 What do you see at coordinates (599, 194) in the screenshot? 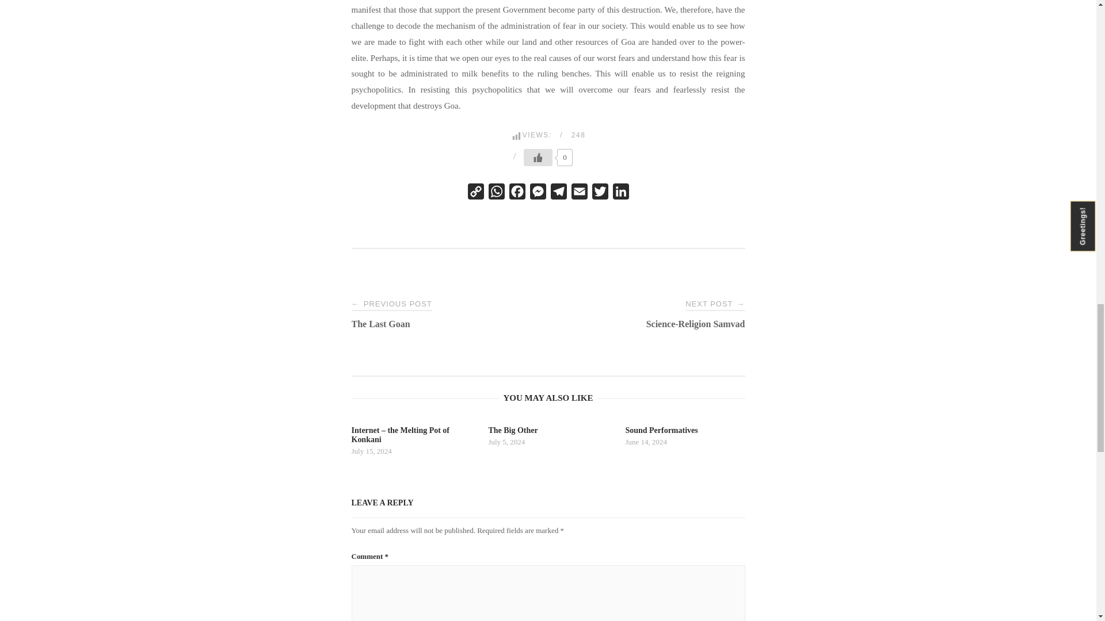
I see `Twitter` at bounding box center [599, 194].